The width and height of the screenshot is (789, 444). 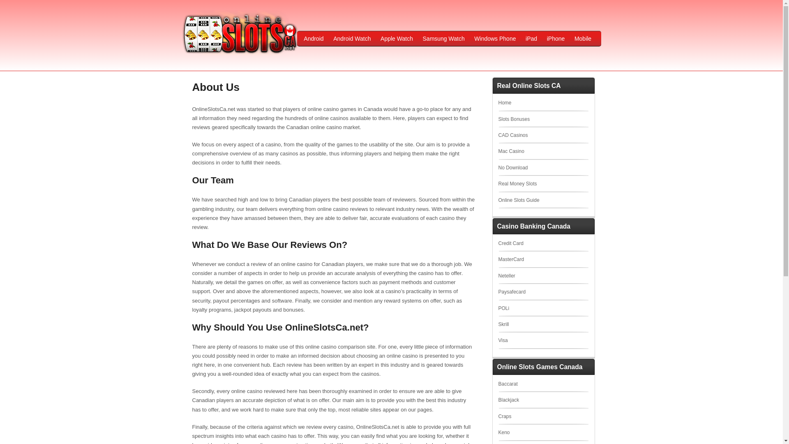 What do you see at coordinates (352, 39) in the screenshot?
I see `Android Watch` at bounding box center [352, 39].